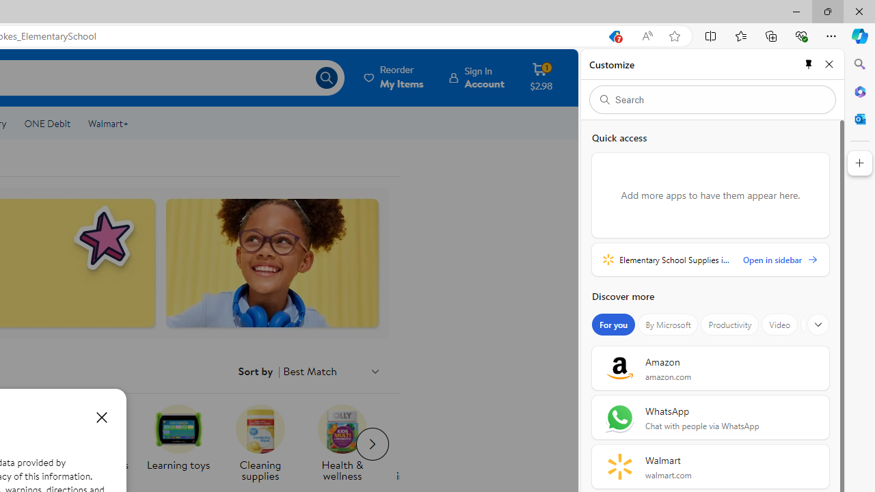  Describe the element at coordinates (730, 325) in the screenshot. I see `Productivity` at that location.